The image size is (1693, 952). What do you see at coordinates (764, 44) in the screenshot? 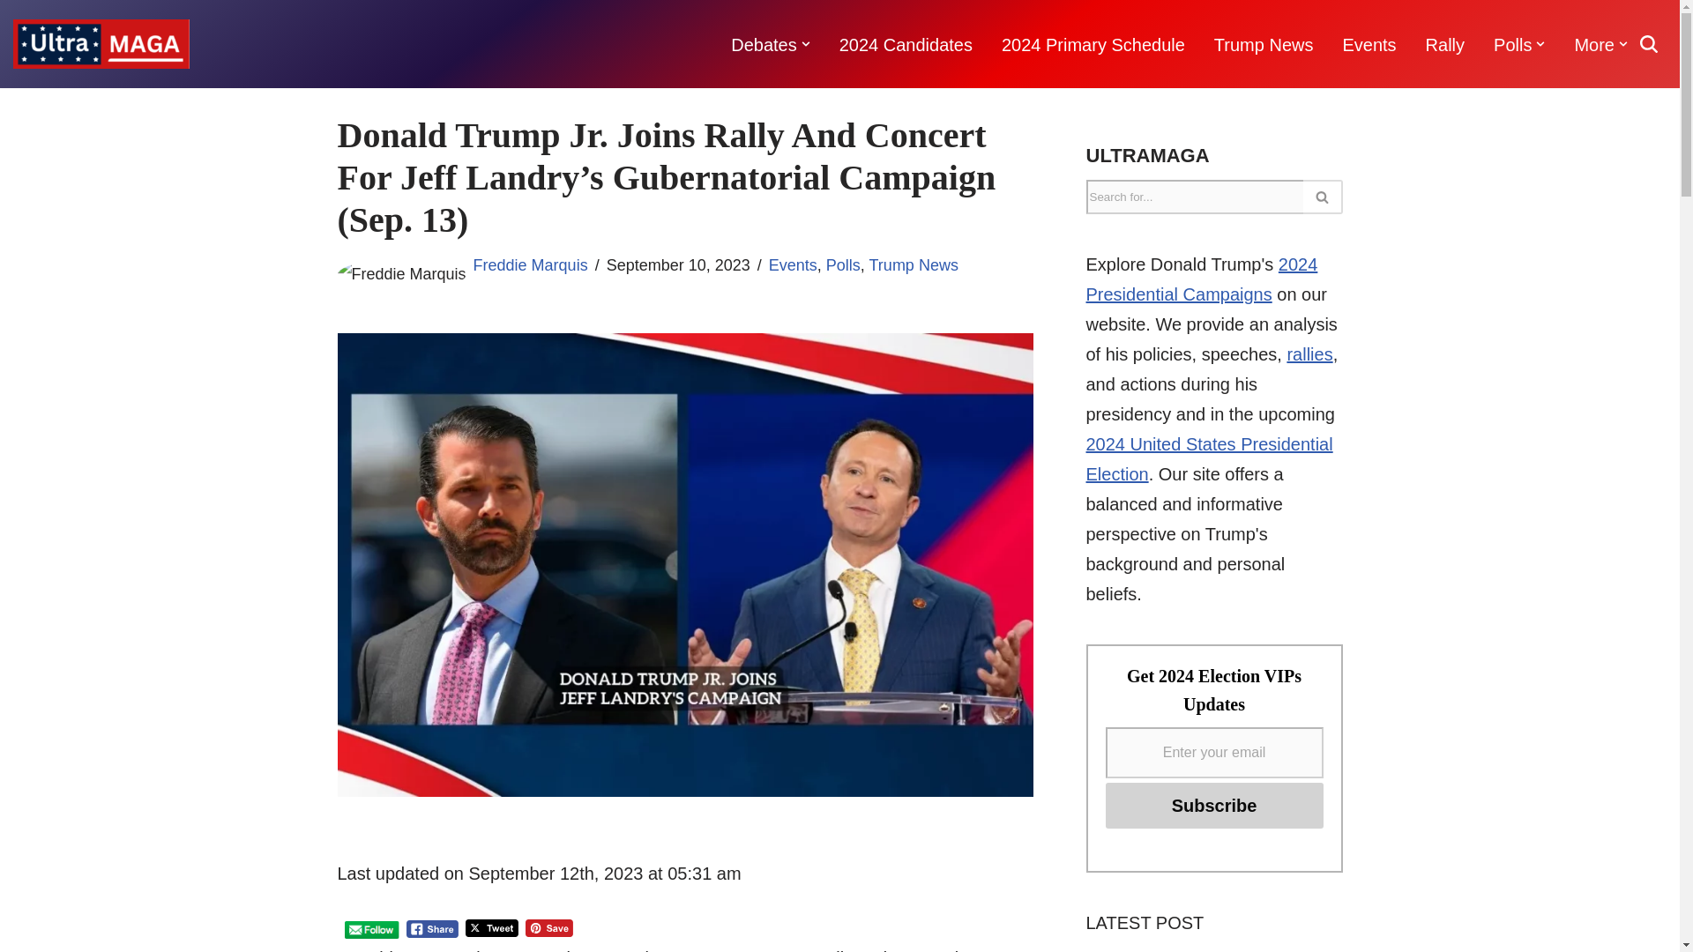
I see `Debates` at bounding box center [764, 44].